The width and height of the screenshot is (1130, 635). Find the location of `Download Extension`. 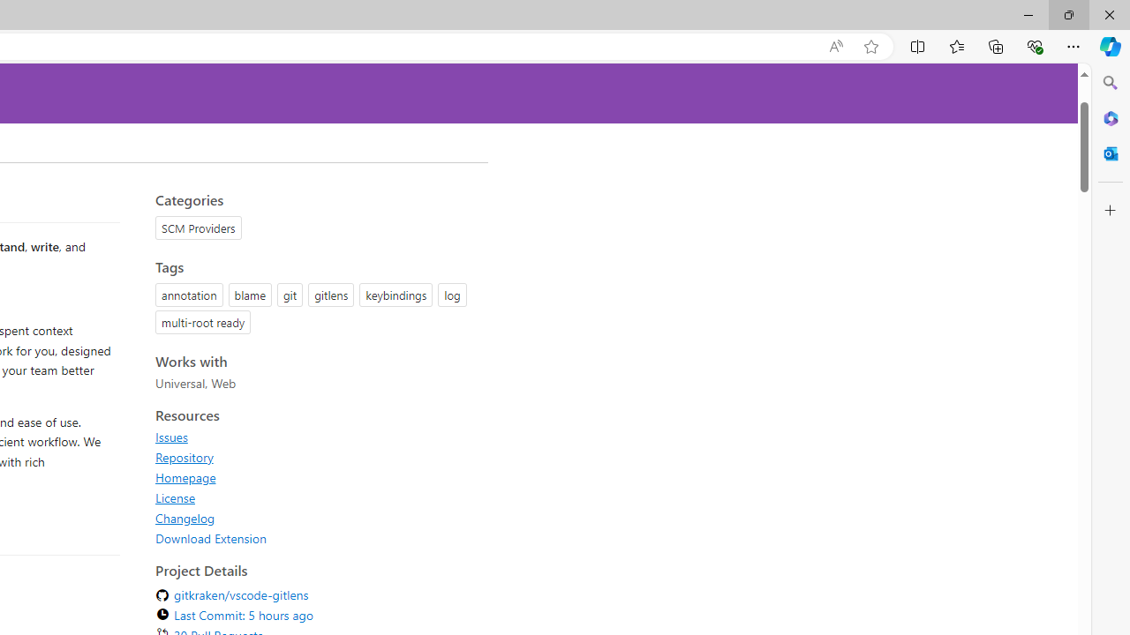

Download Extension is located at coordinates (316, 538).